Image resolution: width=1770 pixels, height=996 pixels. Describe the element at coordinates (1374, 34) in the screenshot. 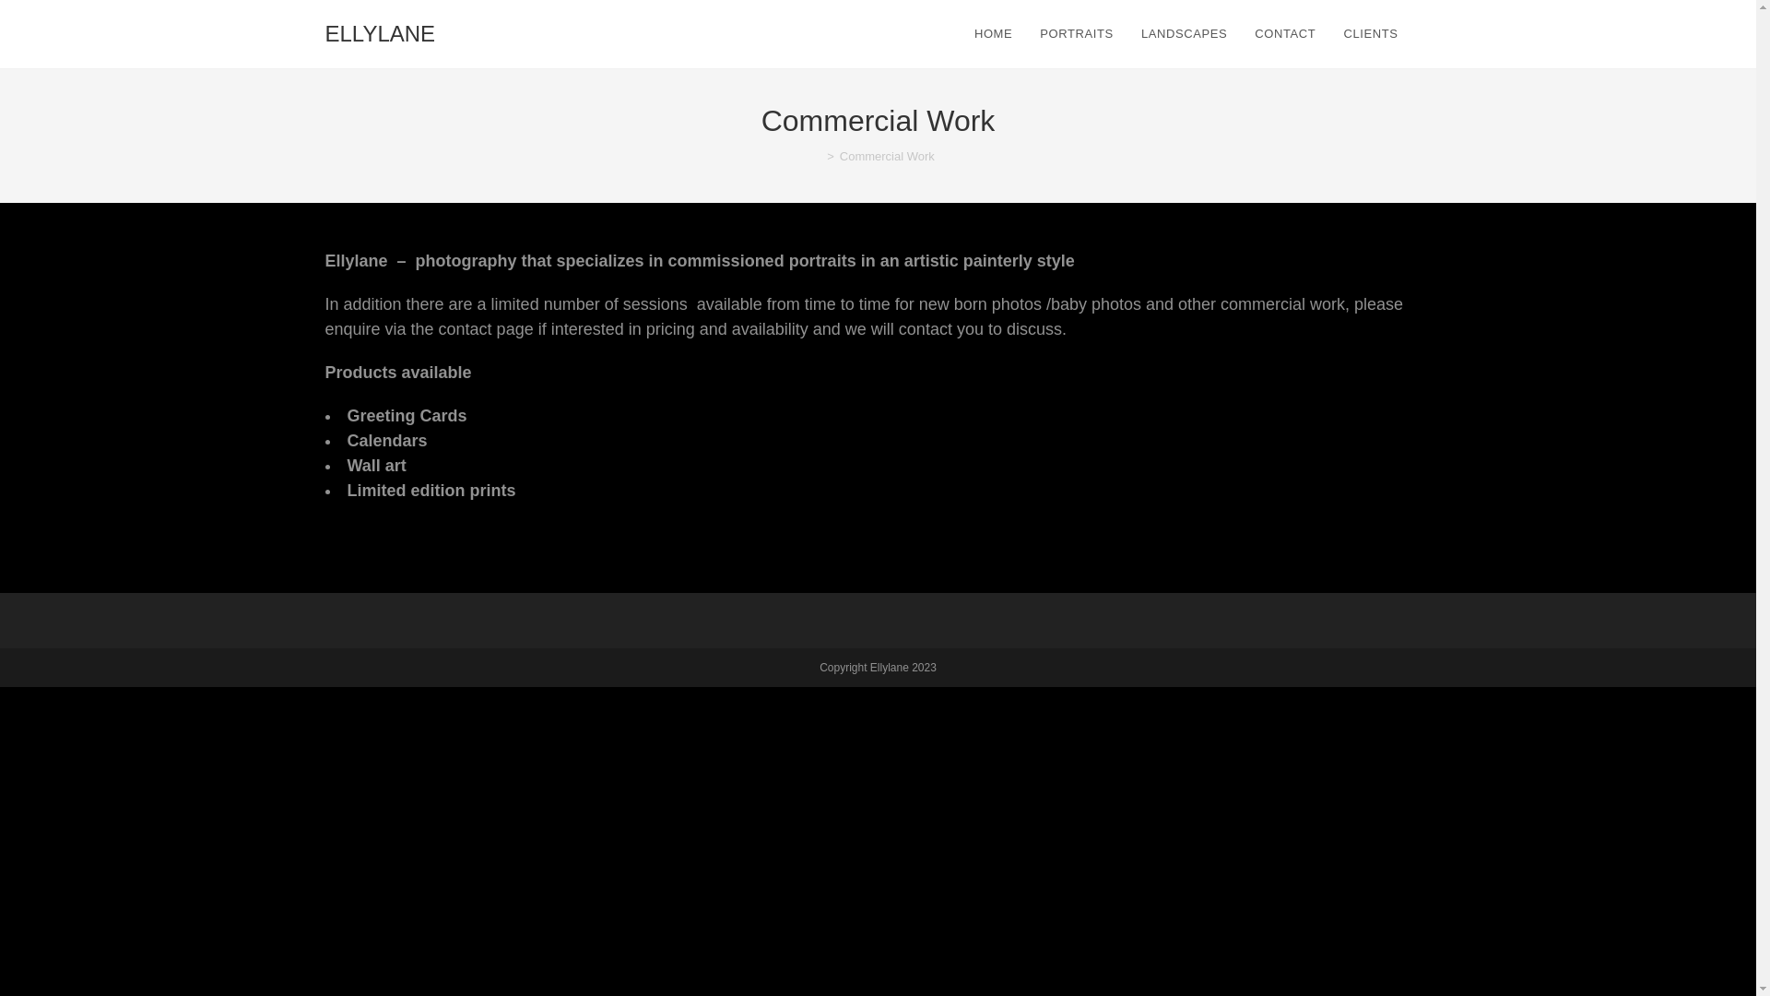

I see `CLIENTS` at that location.